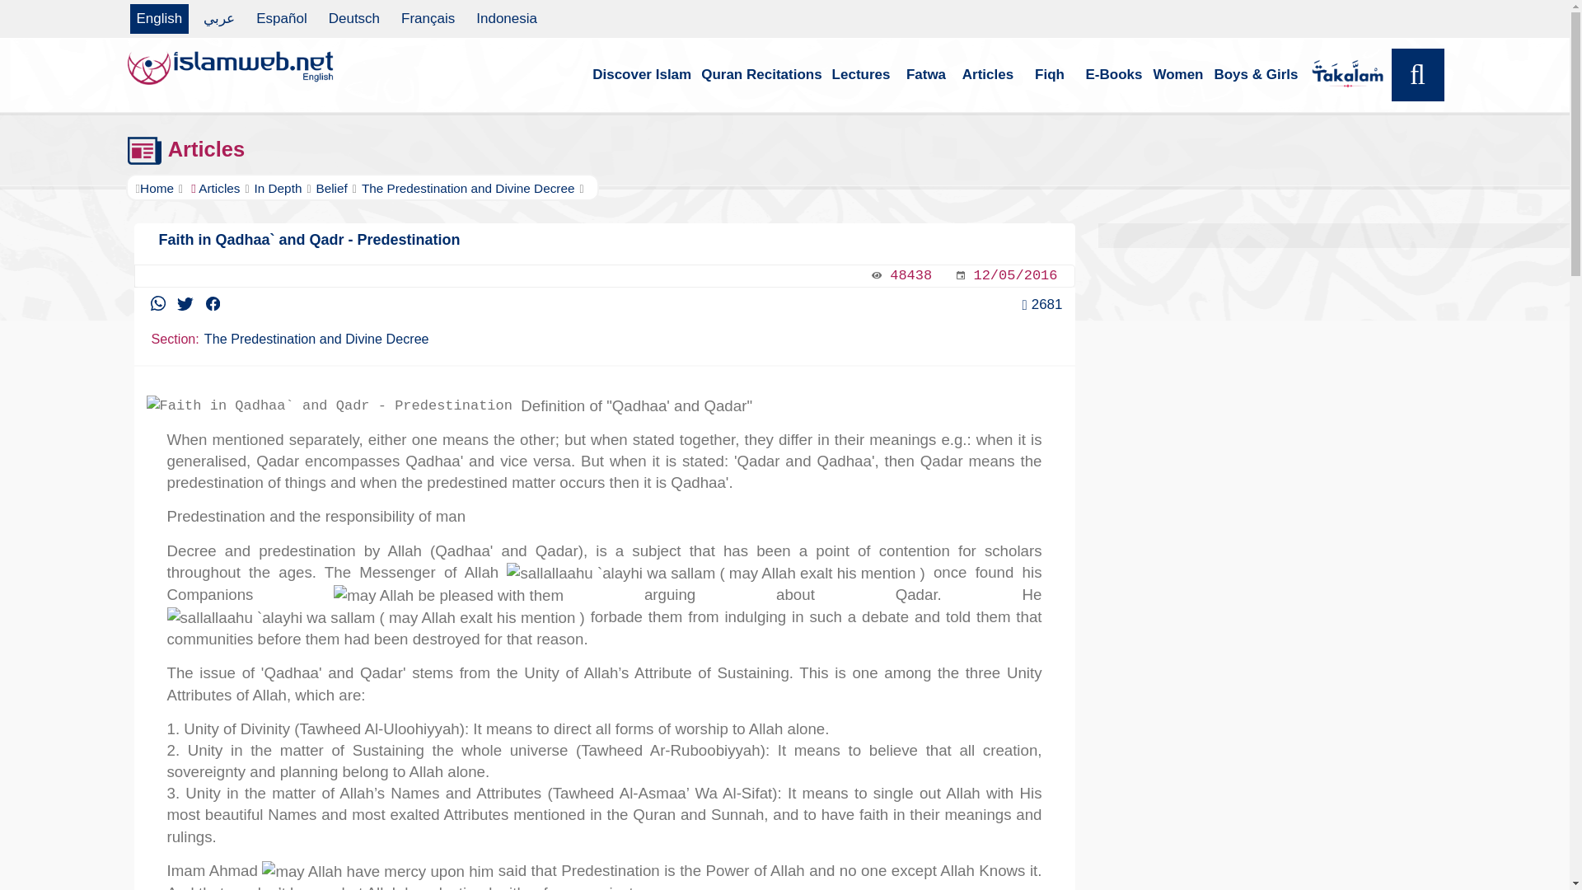 Image resolution: width=1582 pixels, height=890 pixels. What do you see at coordinates (507, 19) in the screenshot?
I see `Indonesia` at bounding box center [507, 19].